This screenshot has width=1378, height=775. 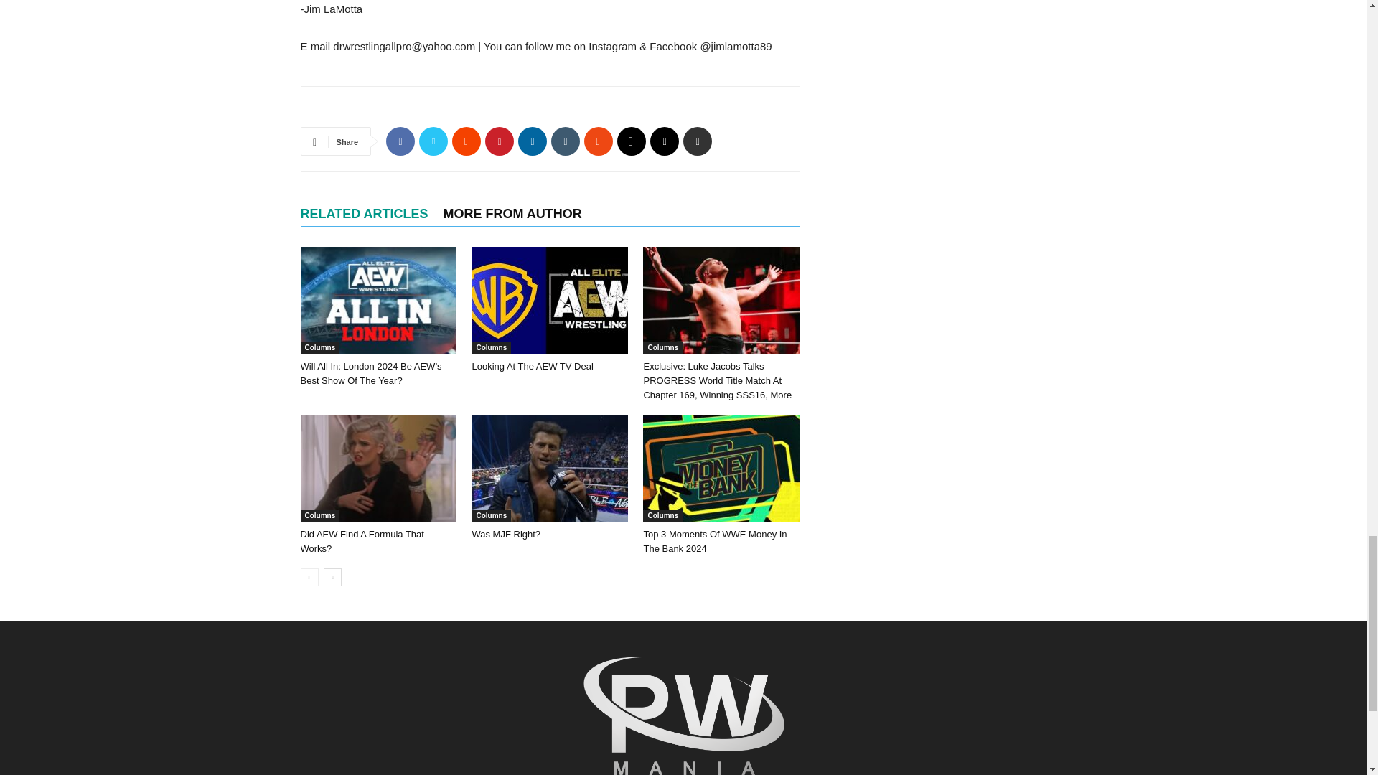 What do you see at coordinates (433, 141) in the screenshot?
I see `Twitter` at bounding box center [433, 141].